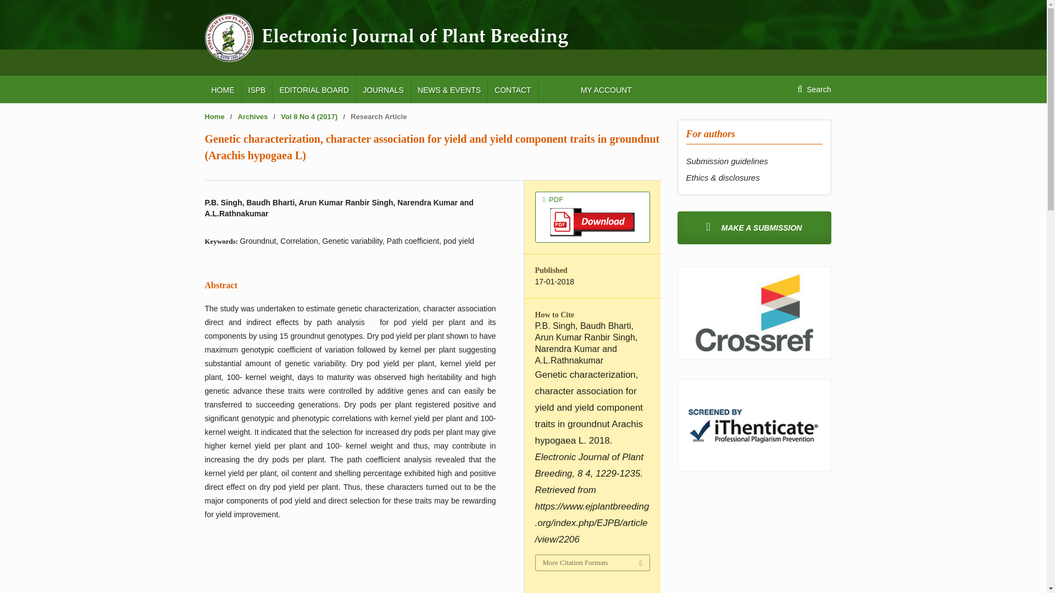 This screenshot has height=593, width=1055. I want to click on Search, so click(814, 89).